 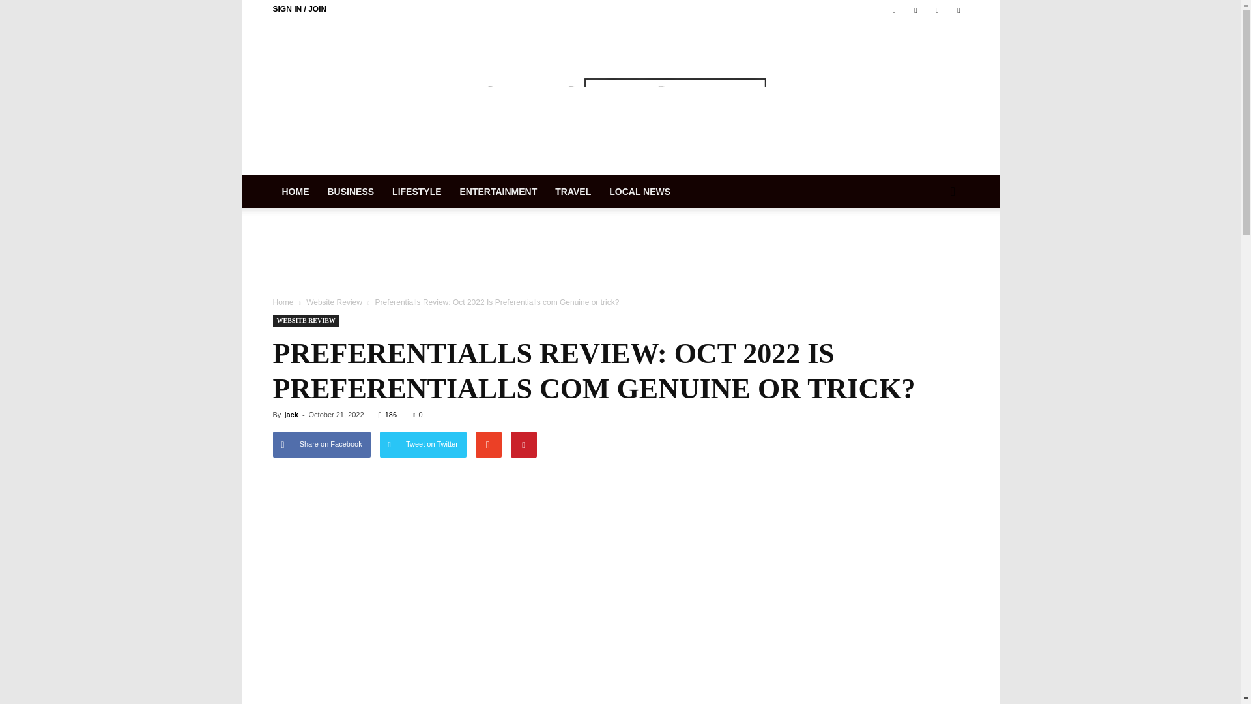 I want to click on Youtube, so click(x=958, y=10).